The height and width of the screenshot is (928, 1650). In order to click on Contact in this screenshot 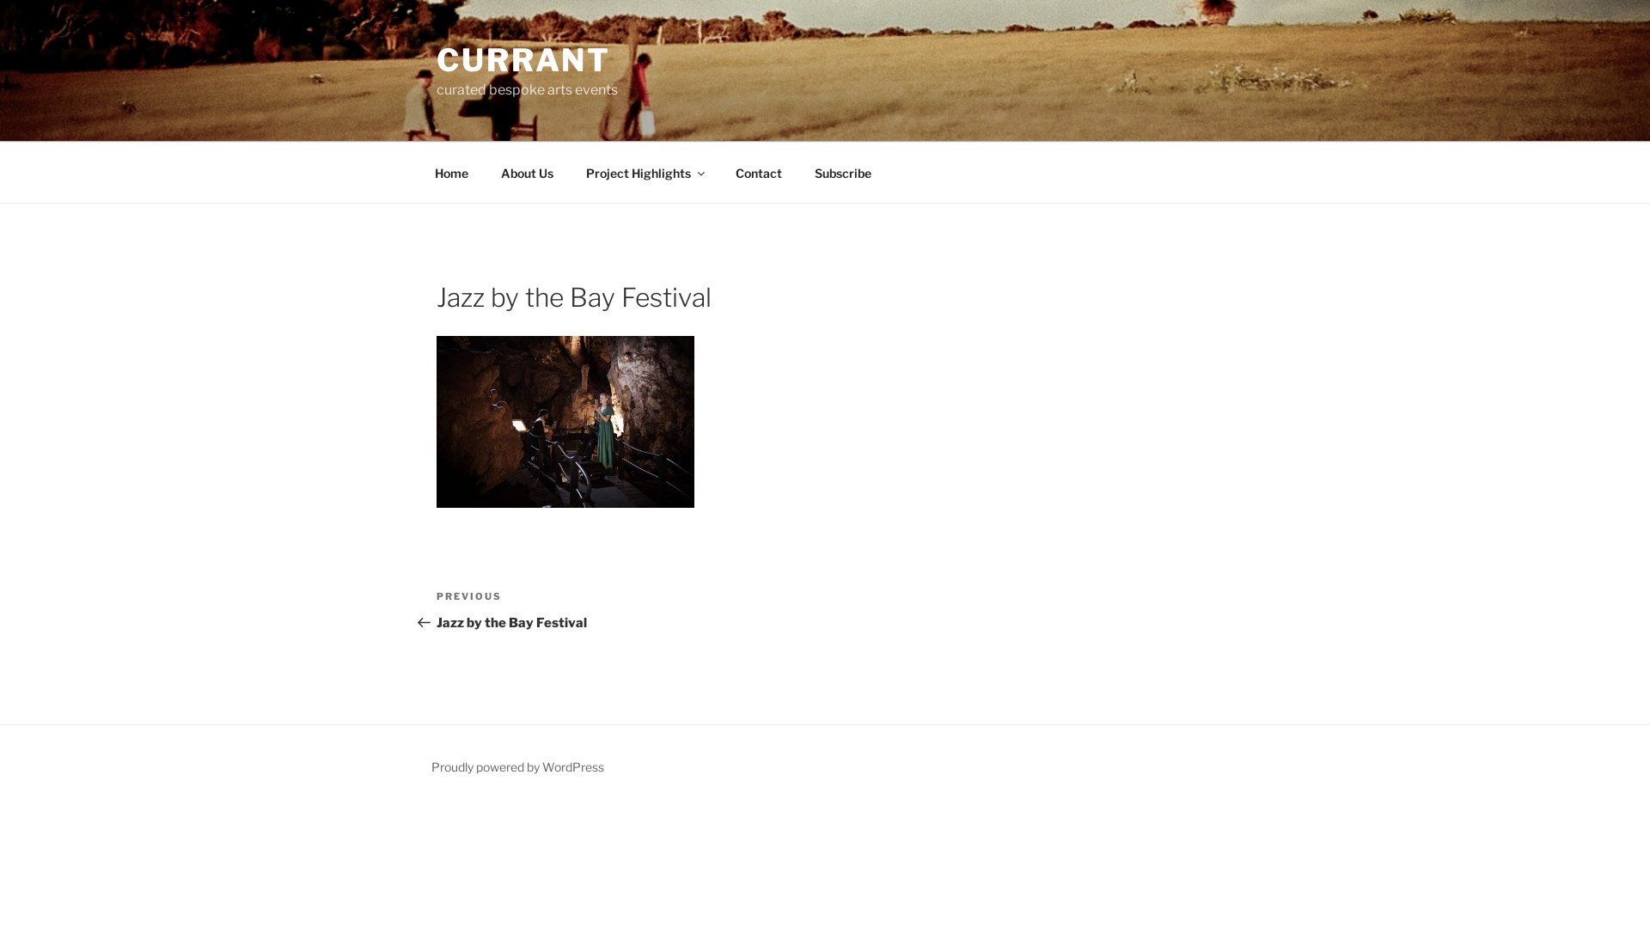, I will do `click(758, 172)`.